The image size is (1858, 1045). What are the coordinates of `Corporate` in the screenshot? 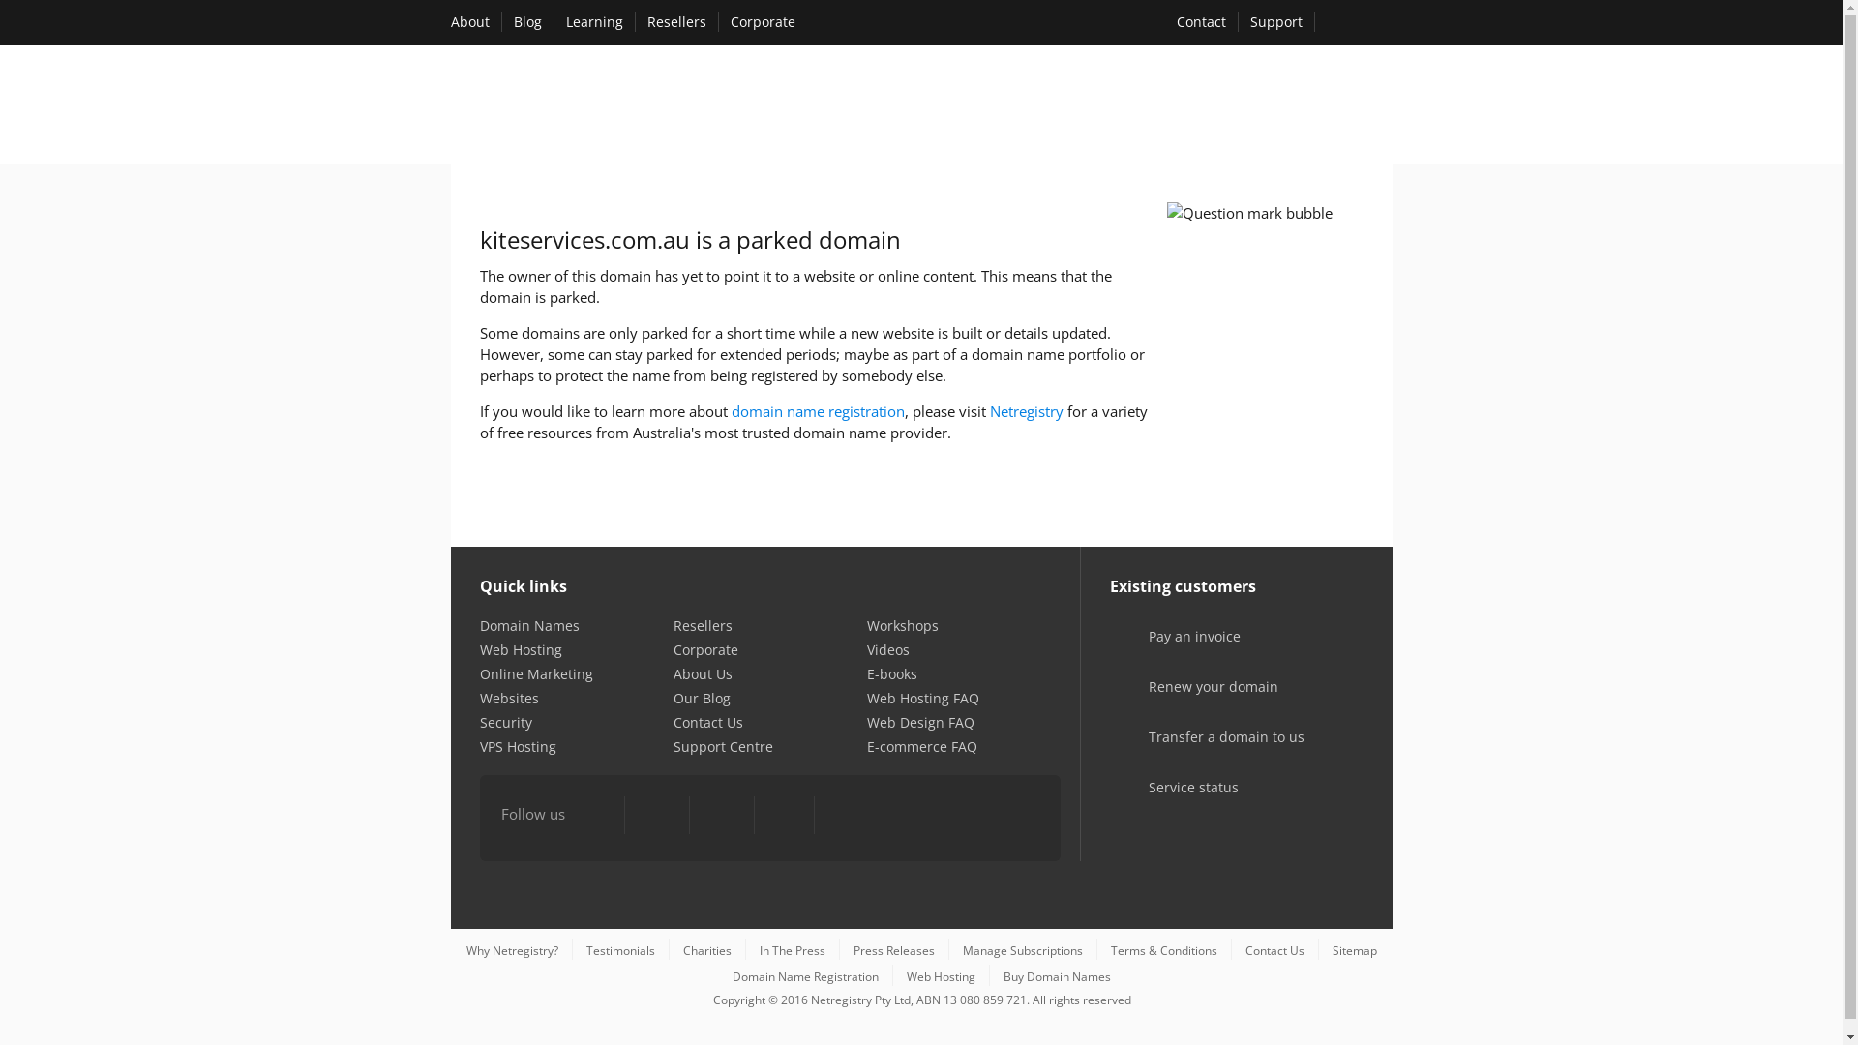 It's located at (706, 650).